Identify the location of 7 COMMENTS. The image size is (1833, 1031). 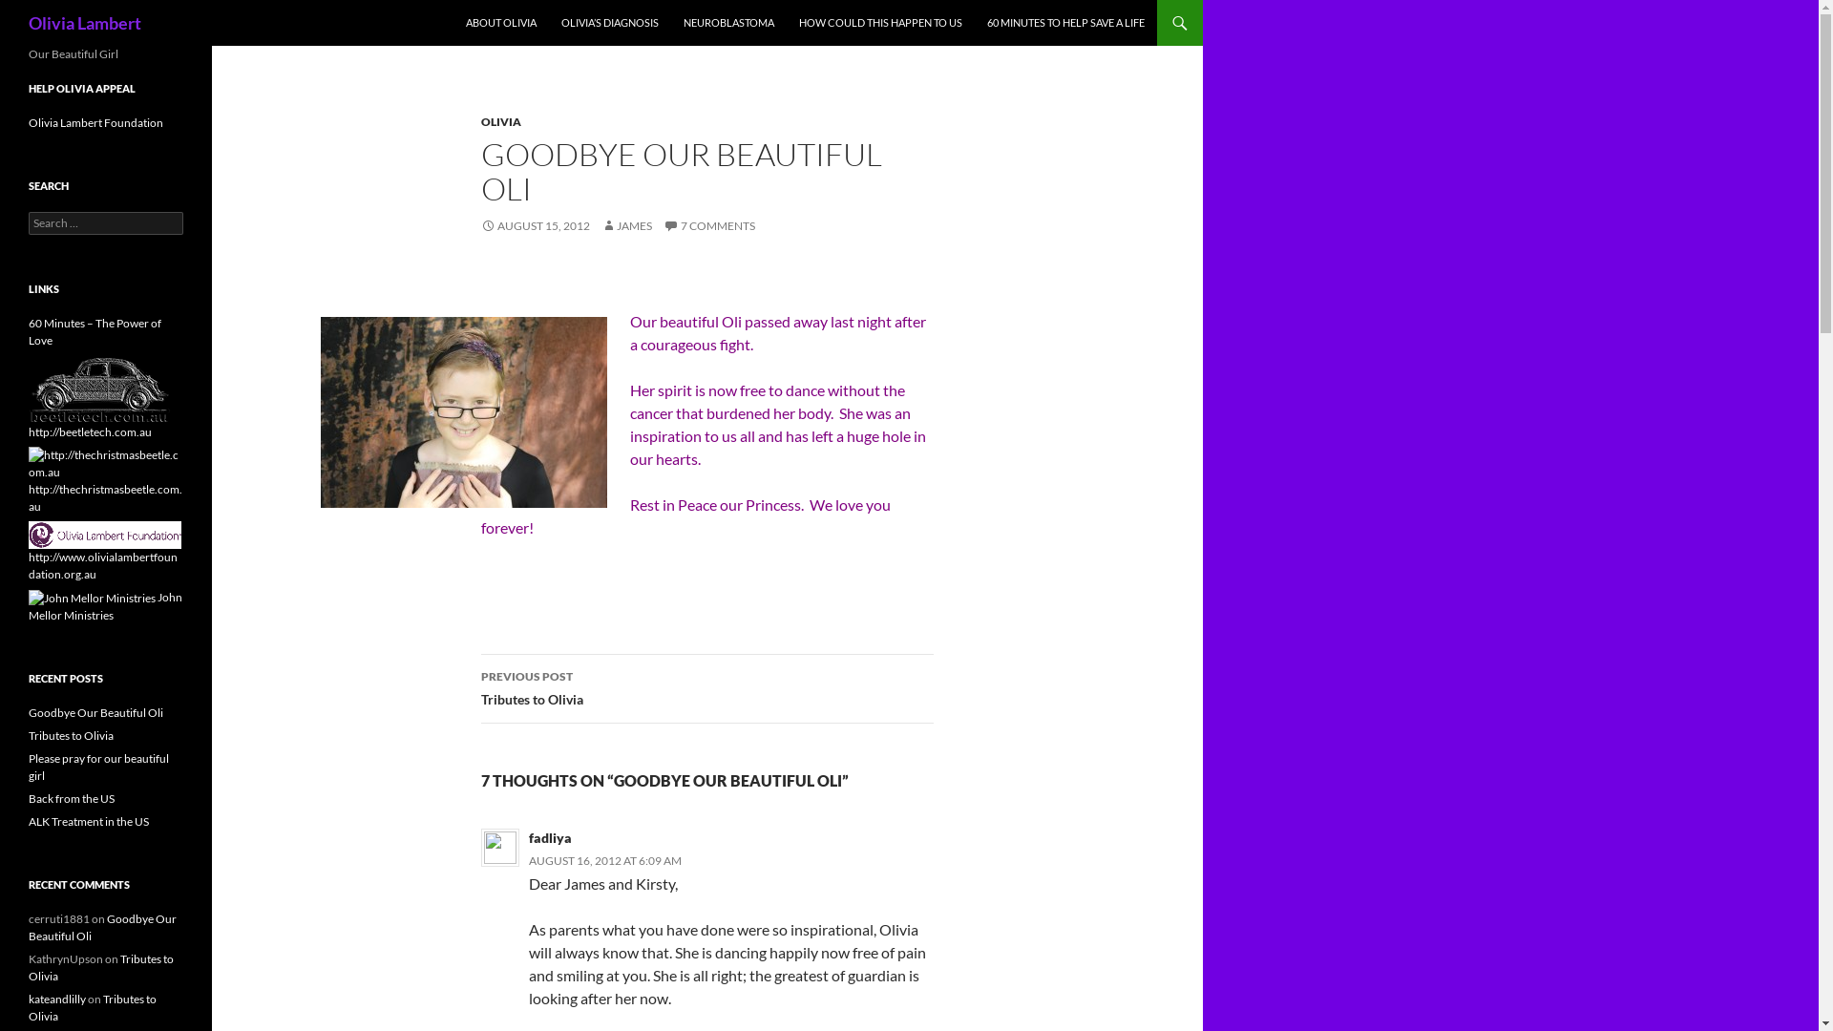
(709, 225).